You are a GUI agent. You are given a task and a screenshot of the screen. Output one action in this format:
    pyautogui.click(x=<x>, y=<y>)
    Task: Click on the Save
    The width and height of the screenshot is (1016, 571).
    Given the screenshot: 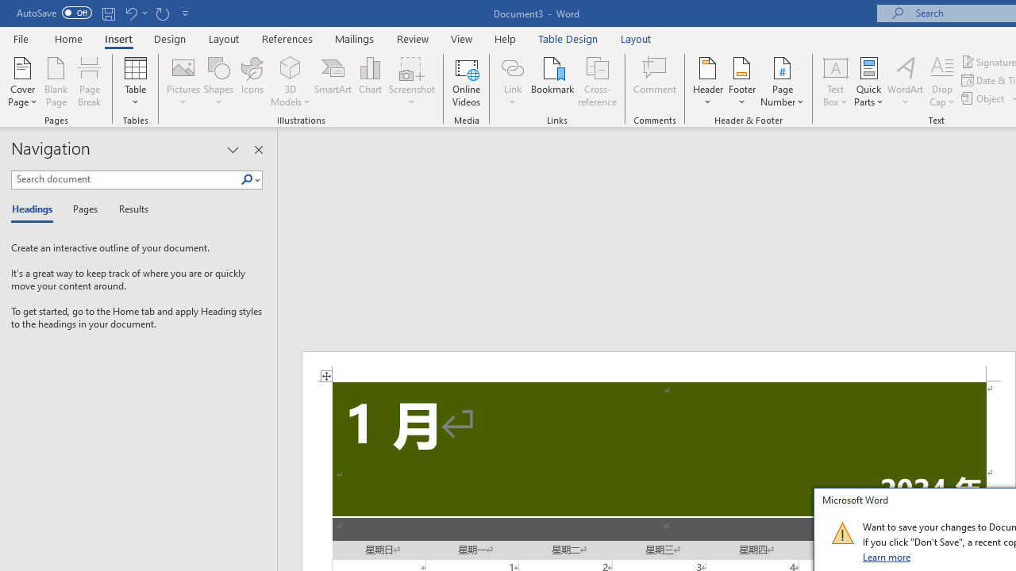 What is the action you would take?
    pyautogui.click(x=108, y=13)
    